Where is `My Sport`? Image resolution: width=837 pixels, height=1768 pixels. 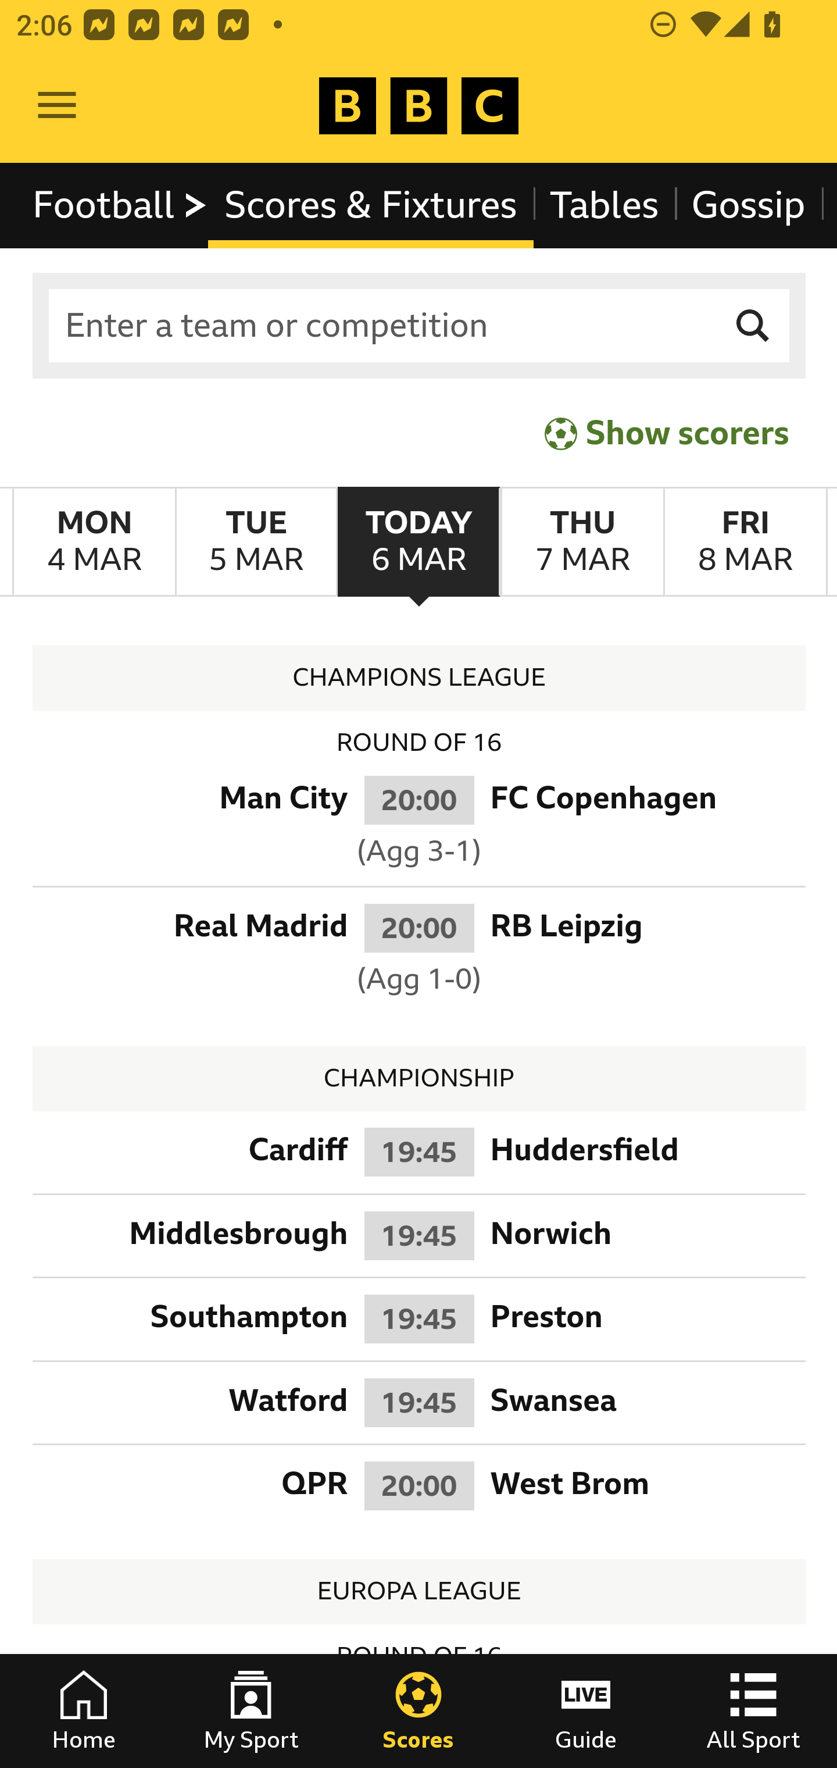
My Sport is located at coordinates (251, 1711).